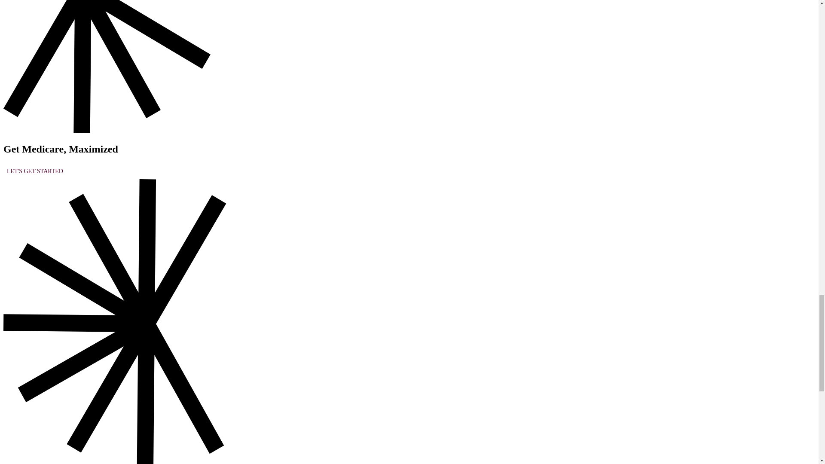  I want to click on LET'S GET STARTED, so click(35, 171).